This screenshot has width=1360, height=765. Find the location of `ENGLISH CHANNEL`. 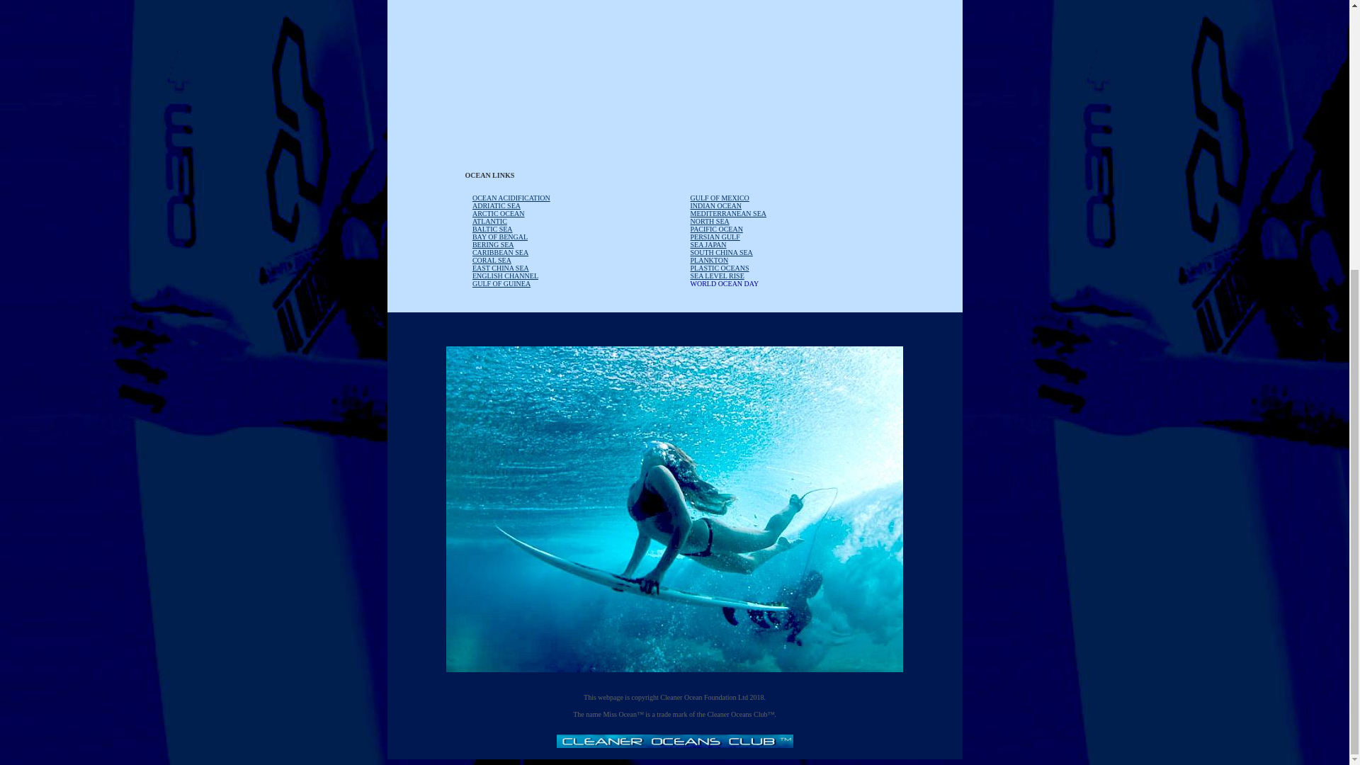

ENGLISH CHANNEL is located at coordinates (505, 275).